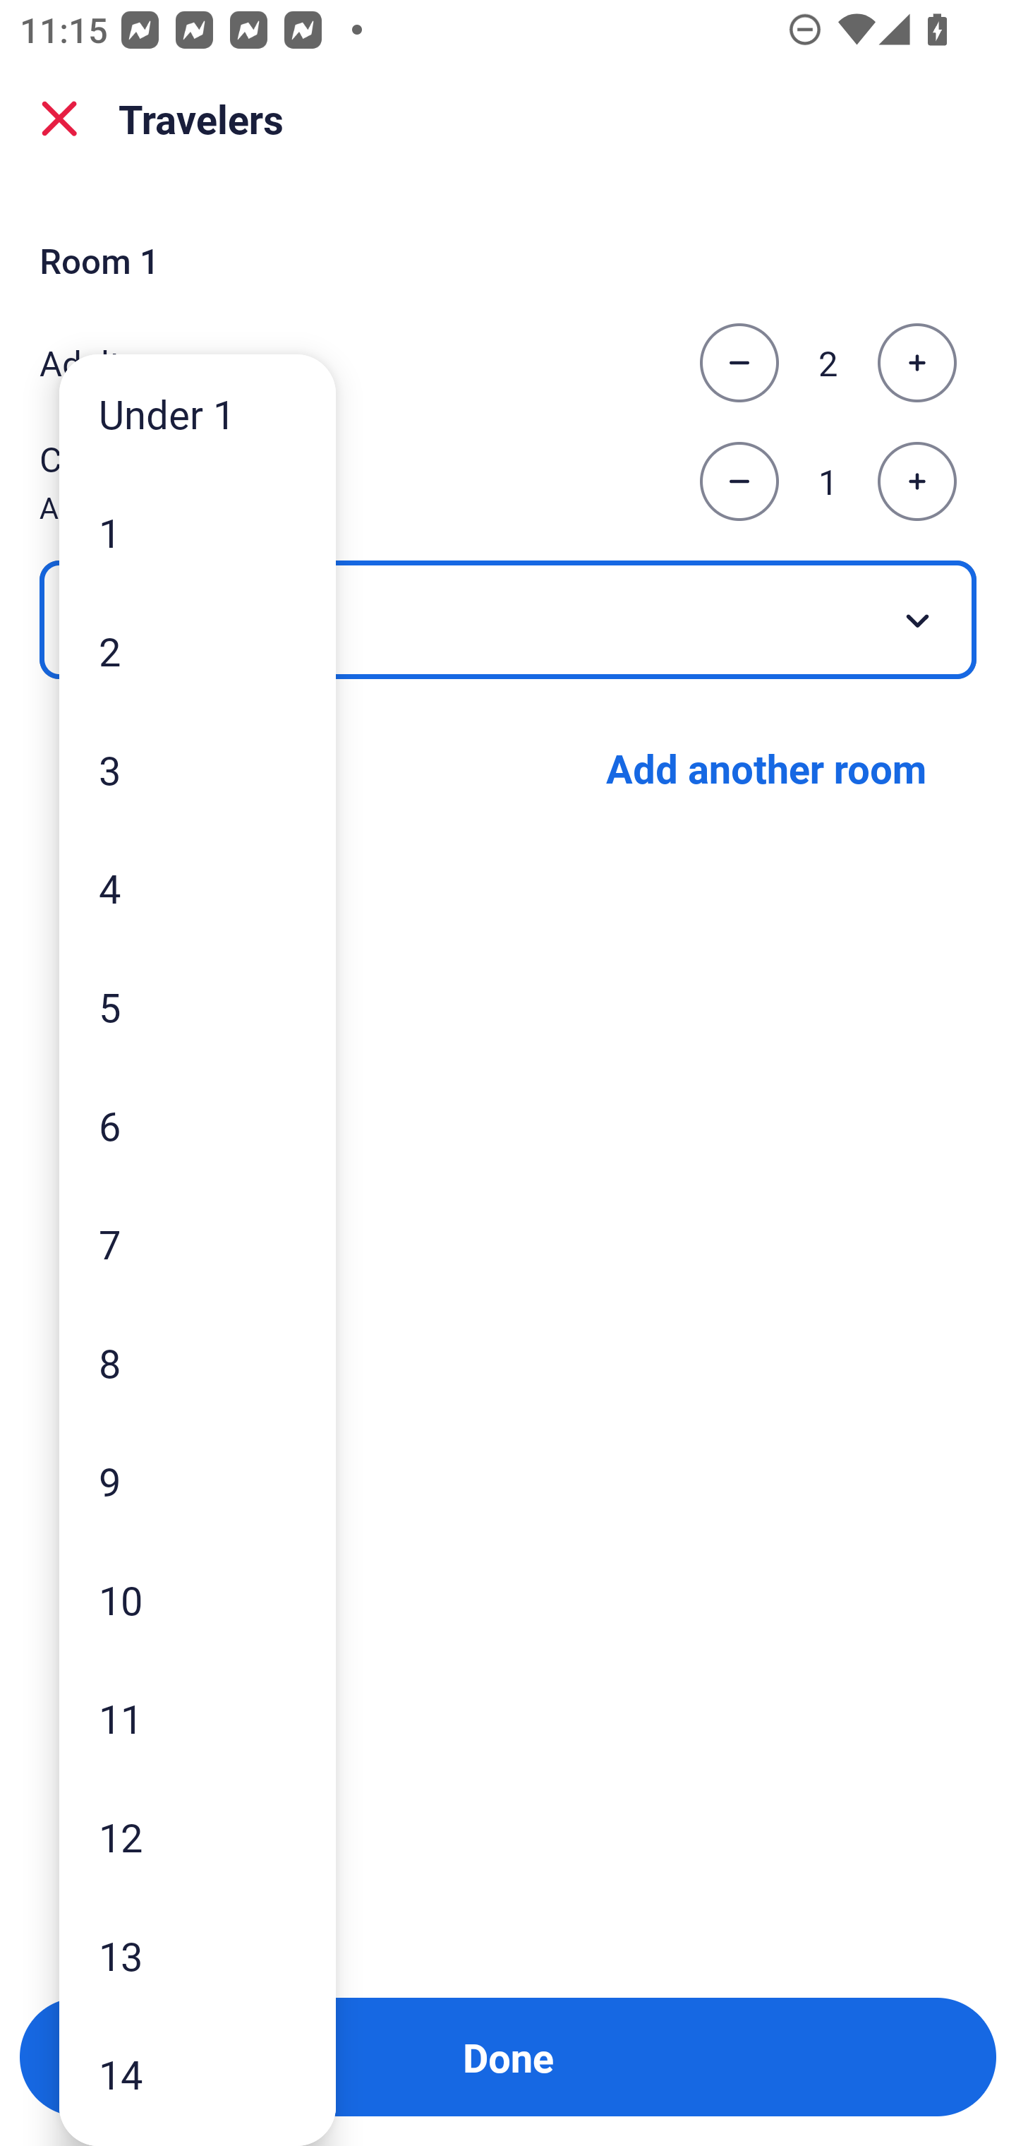 The width and height of the screenshot is (1016, 2146). Describe the element at coordinates (198, 651) in the screenshot. I see `2` at that location.